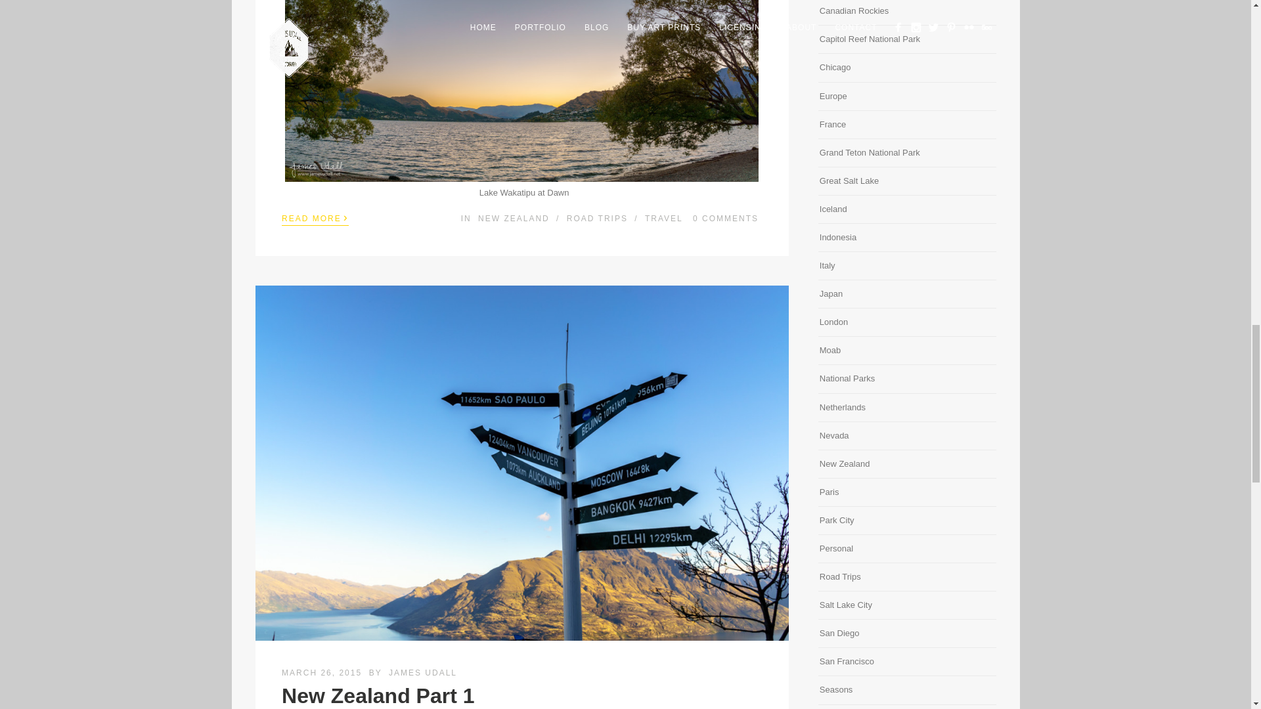 This screenshot has height=709, width=1261. Describe the element at coordinates (725, 219) in the screenshot. I see `0 COMMENTS` at that location.